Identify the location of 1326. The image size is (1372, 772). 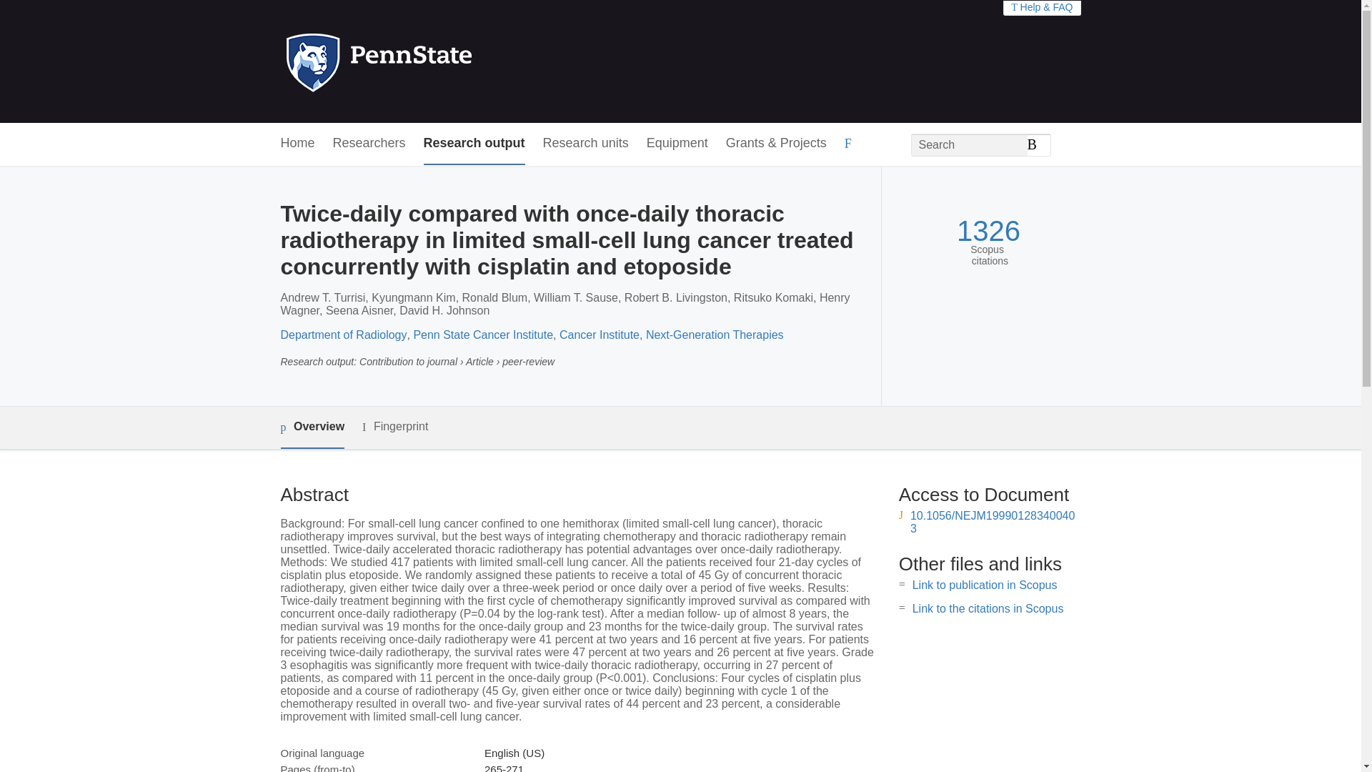
(988, 231).